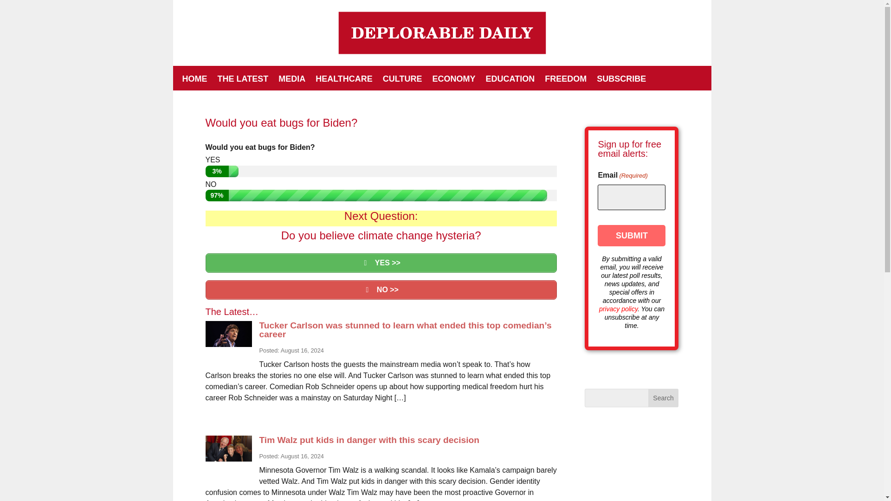 This screenshot has width=891, height=501. I want to click on SUBSCRIBE, so click(621, 81).